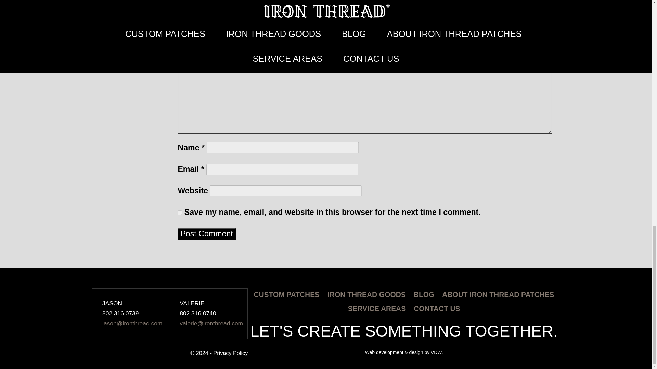 The width and height of the screenshot is (657, 369). Describe the element at coordinates (206, 234) in the screenshot. I see `Post Comment` at that location.